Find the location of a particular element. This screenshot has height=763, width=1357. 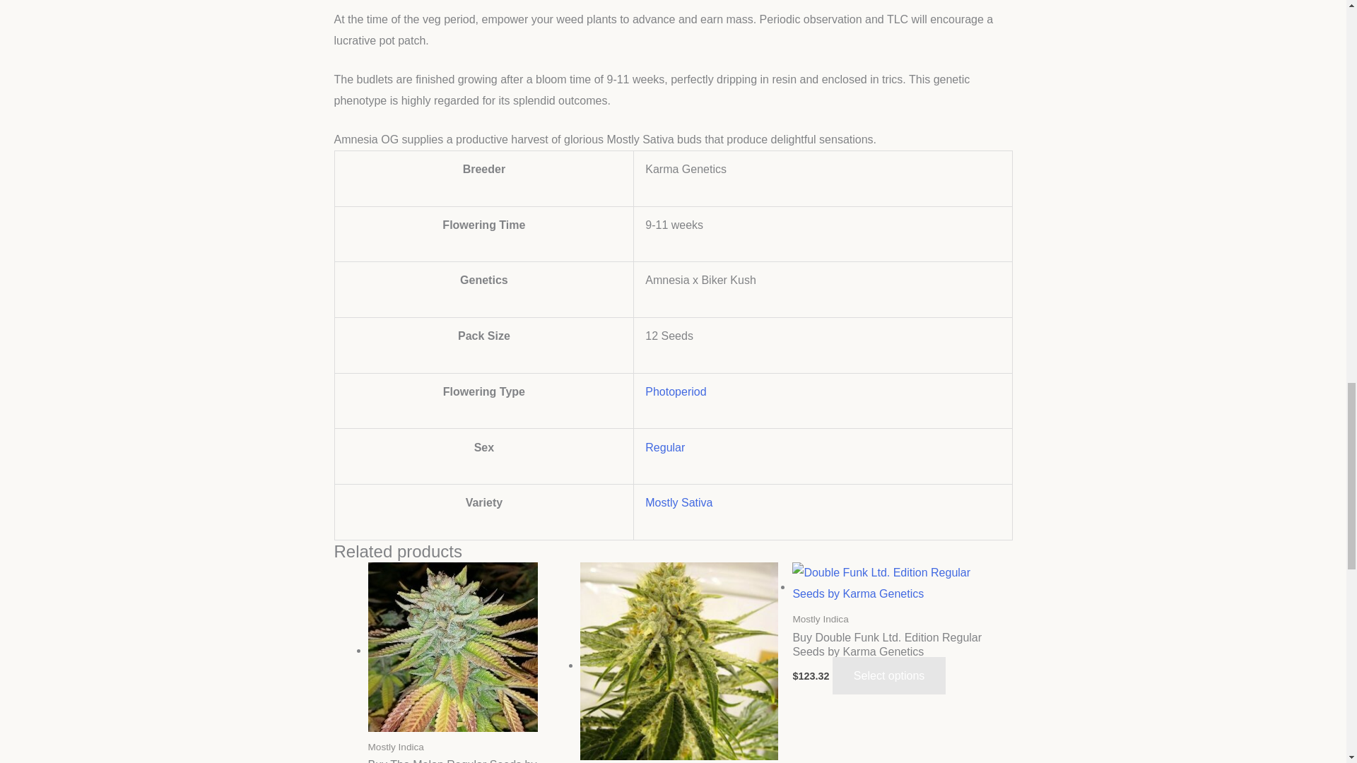

Buy Tha Melon Regular Seeds by Karma Genetics is located at coordinates (466, 760).